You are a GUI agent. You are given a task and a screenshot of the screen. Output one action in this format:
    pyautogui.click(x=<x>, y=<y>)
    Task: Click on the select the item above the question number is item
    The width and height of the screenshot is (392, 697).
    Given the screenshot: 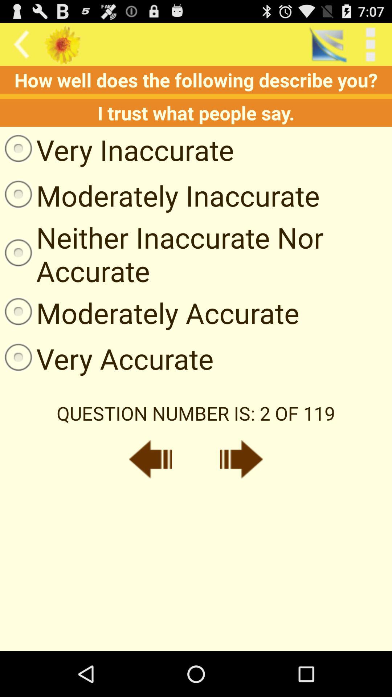 What is the action you would take?
    pyautogui.click(x=107, y=358)
    